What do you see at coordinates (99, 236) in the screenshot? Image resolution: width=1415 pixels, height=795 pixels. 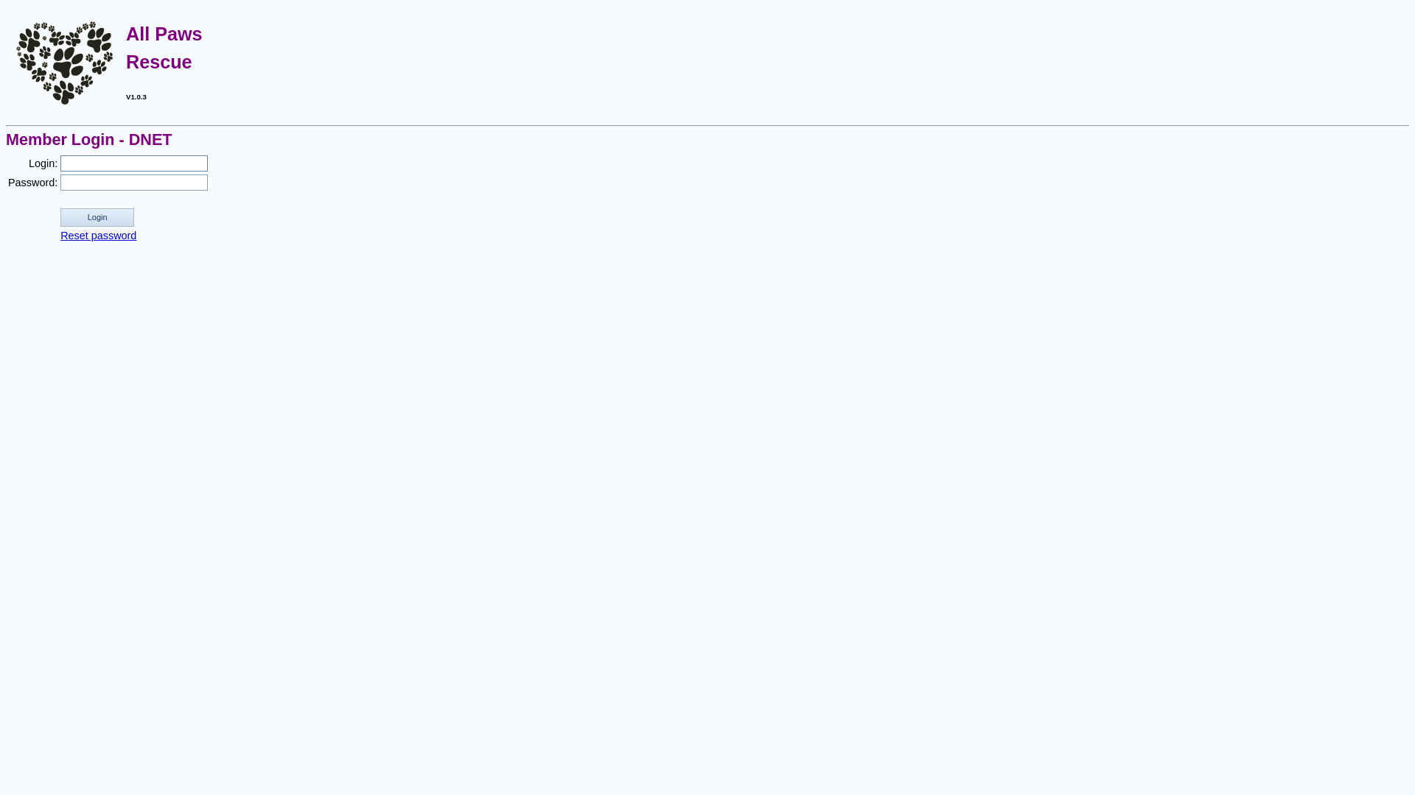 I see `Reset password` at bounding box center [99, 236].